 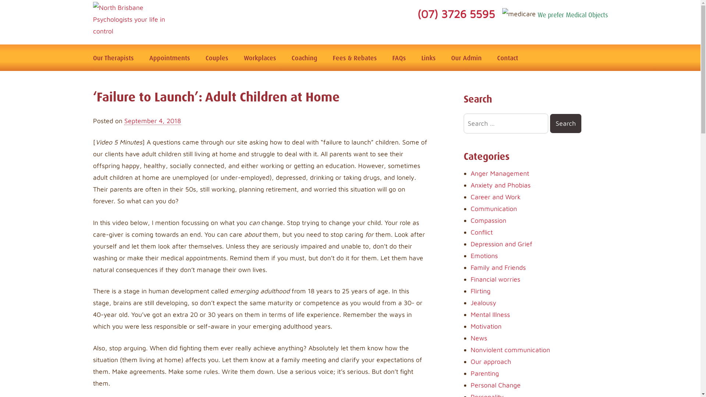 I want to click on Anxiety and Phobias, so click(x=501, y=185).